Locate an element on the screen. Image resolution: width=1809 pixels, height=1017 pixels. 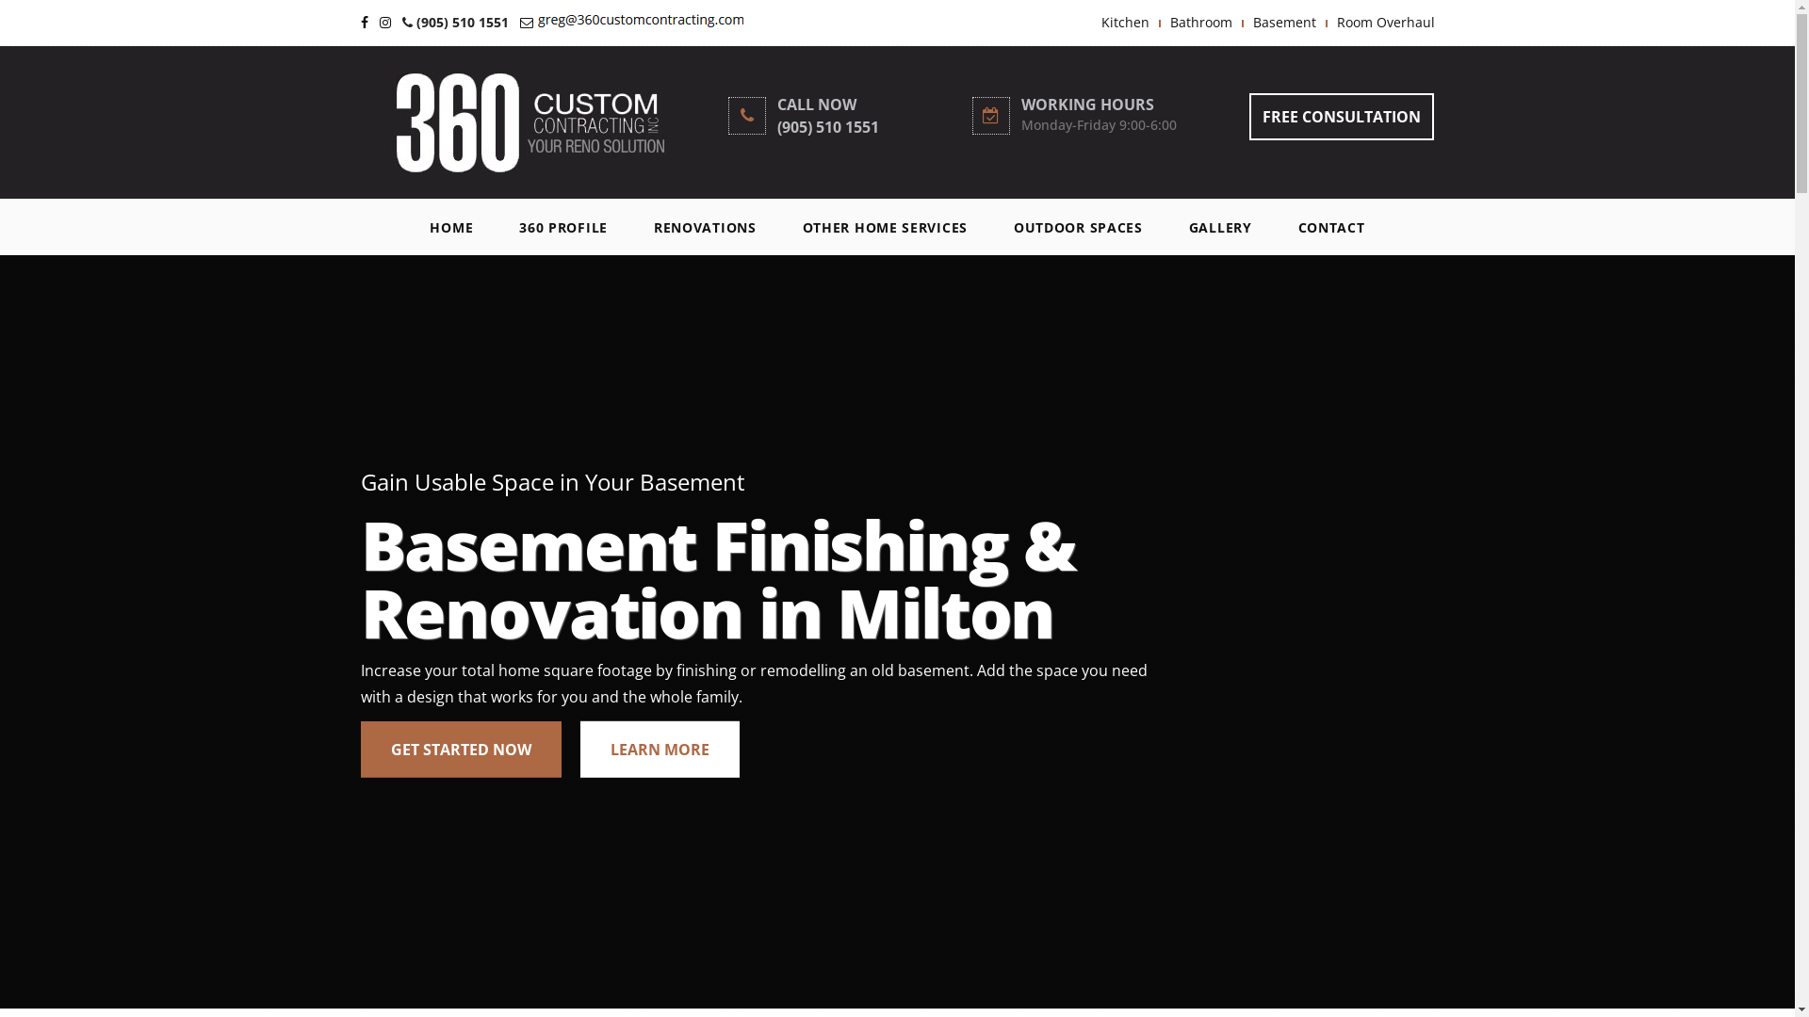
OTHER HOME SERVICES is located at coordinates (886, 228).